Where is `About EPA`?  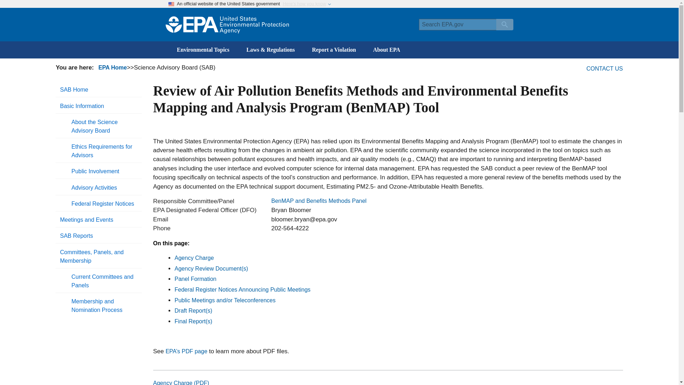 About EPA is located at coordinates (386, 50).